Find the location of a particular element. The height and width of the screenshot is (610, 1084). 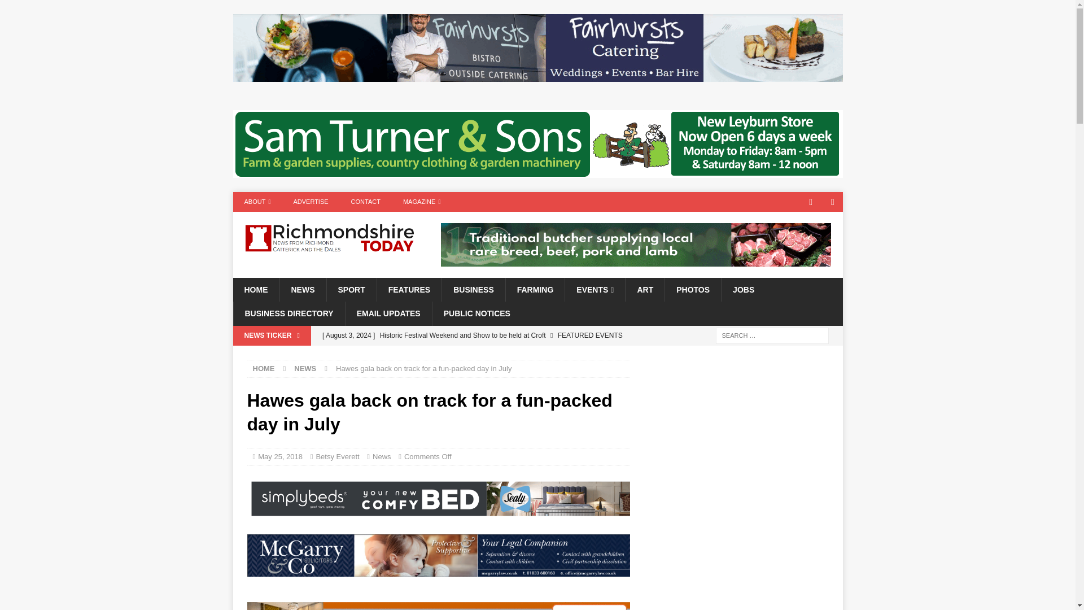

ADVERTISE is located at coordinates (311, 202).